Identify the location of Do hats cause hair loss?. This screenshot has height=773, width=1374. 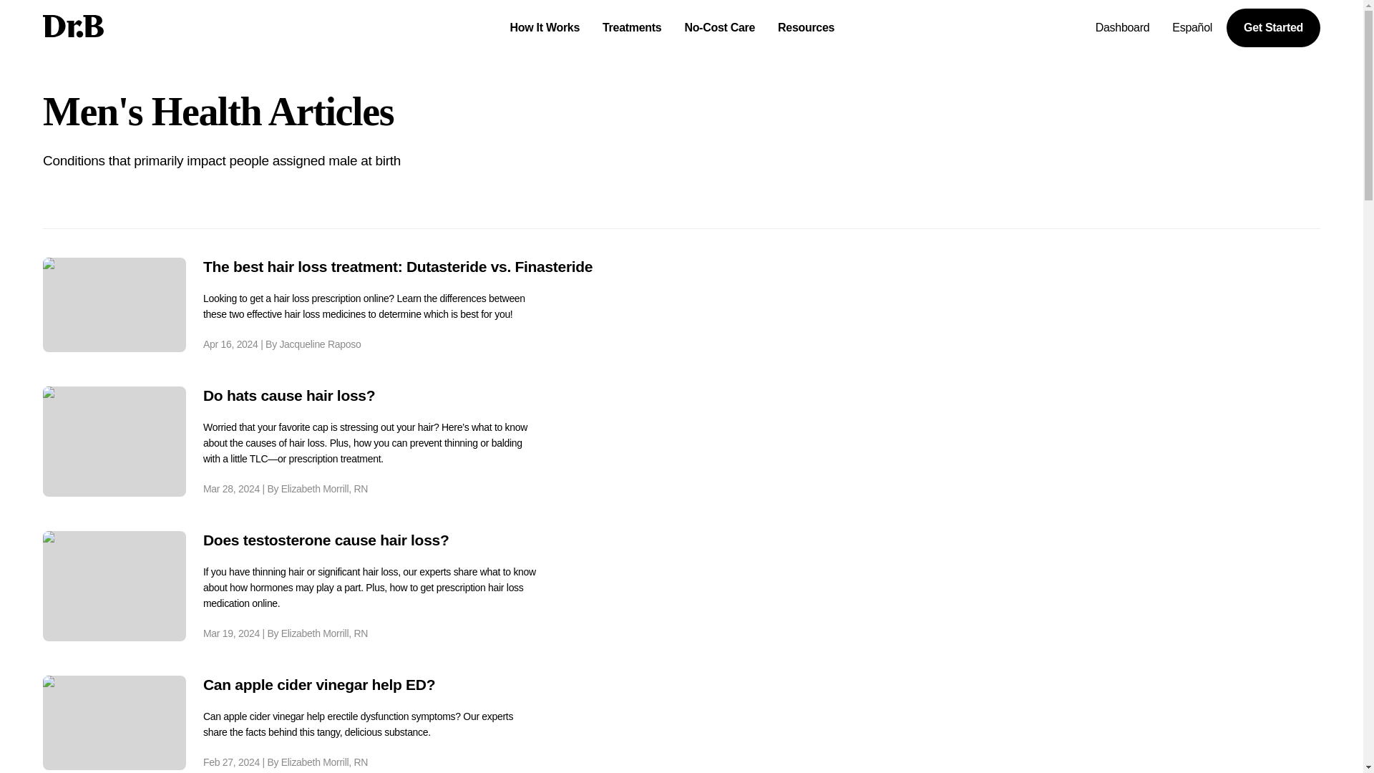
(370, 395).